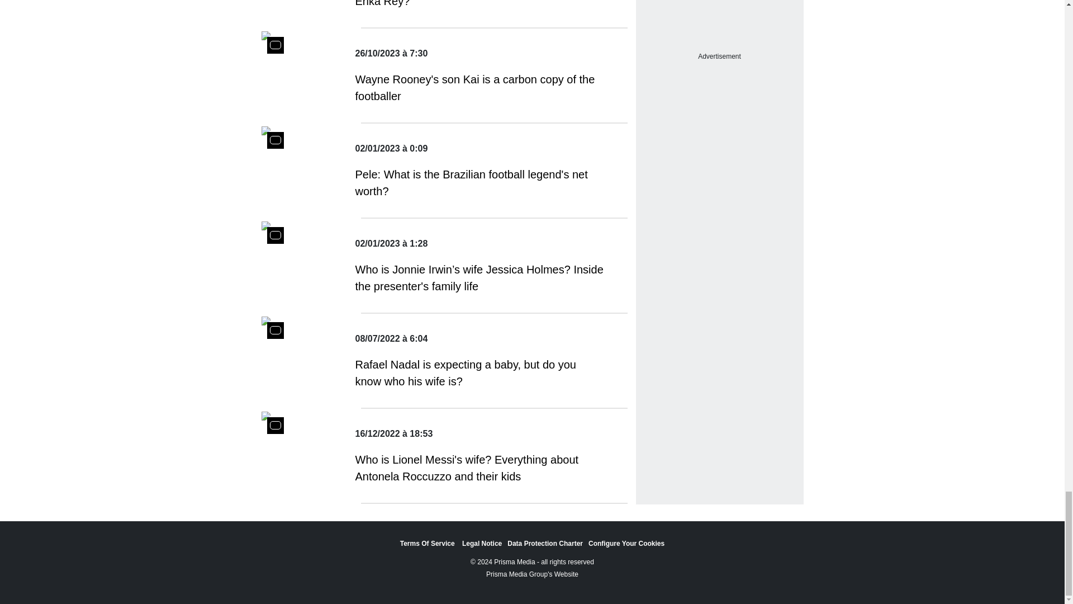 Image resolution: width=1073 pixels, height=604 pixels. I want to click on Legal Notice, so click(482, 544).